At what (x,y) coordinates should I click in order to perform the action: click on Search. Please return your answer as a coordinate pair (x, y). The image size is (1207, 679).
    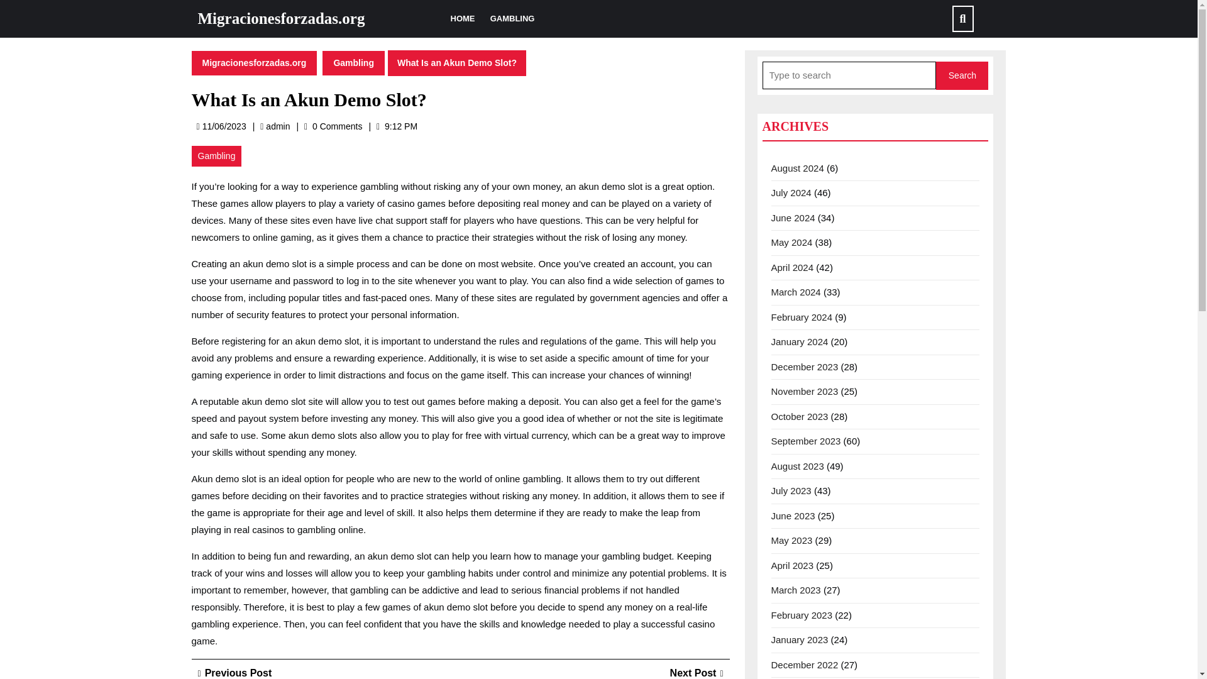
    Looking at the image, I should click on (793, 516).